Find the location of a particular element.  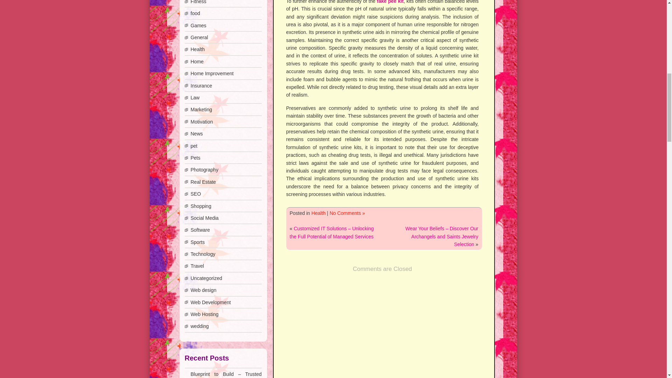

food is located at coordinates (195, 13).